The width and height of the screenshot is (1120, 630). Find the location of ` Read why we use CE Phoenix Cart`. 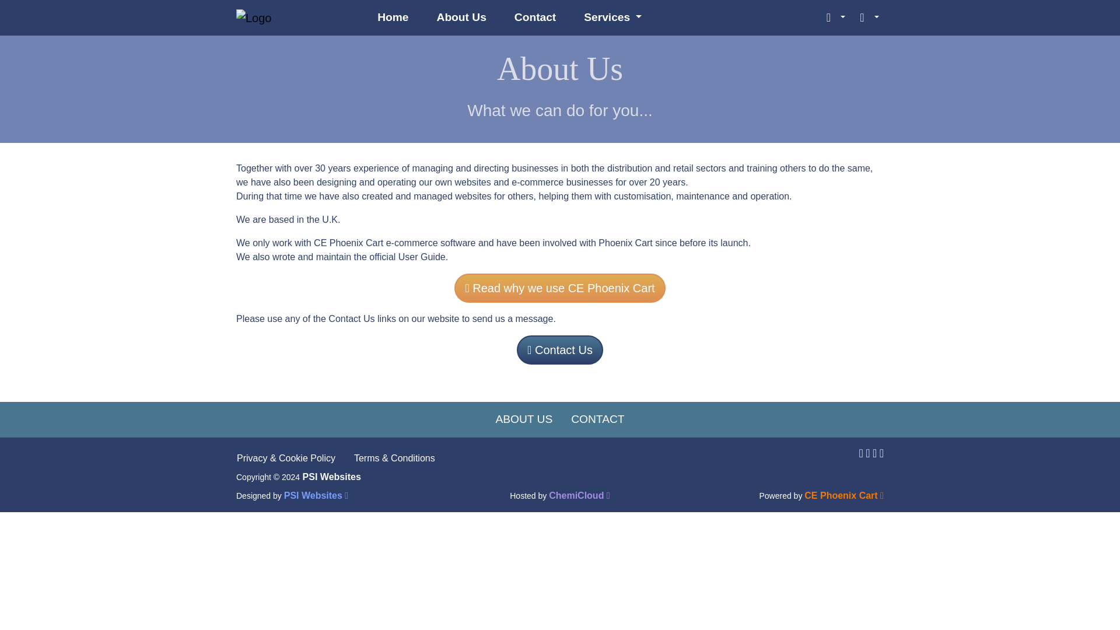

 Read why we use CE Phoenix Cart is located at coordinates (560, 288).